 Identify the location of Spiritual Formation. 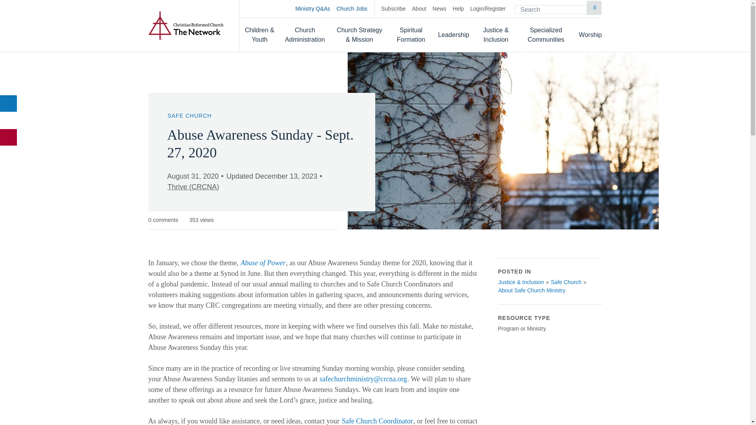
(411, 35).